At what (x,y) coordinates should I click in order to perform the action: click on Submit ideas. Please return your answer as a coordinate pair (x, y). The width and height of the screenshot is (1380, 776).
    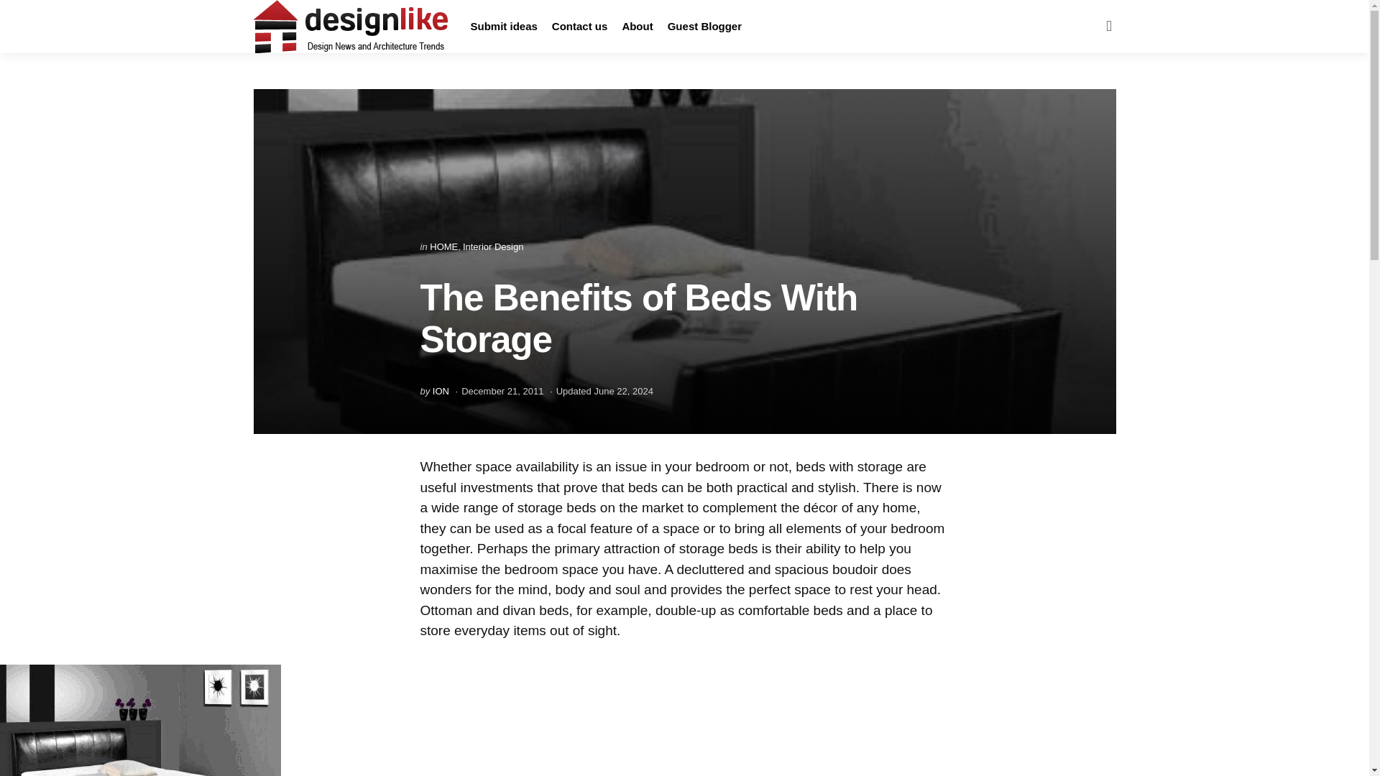
    Looking at the image, I should click on (503, 27).